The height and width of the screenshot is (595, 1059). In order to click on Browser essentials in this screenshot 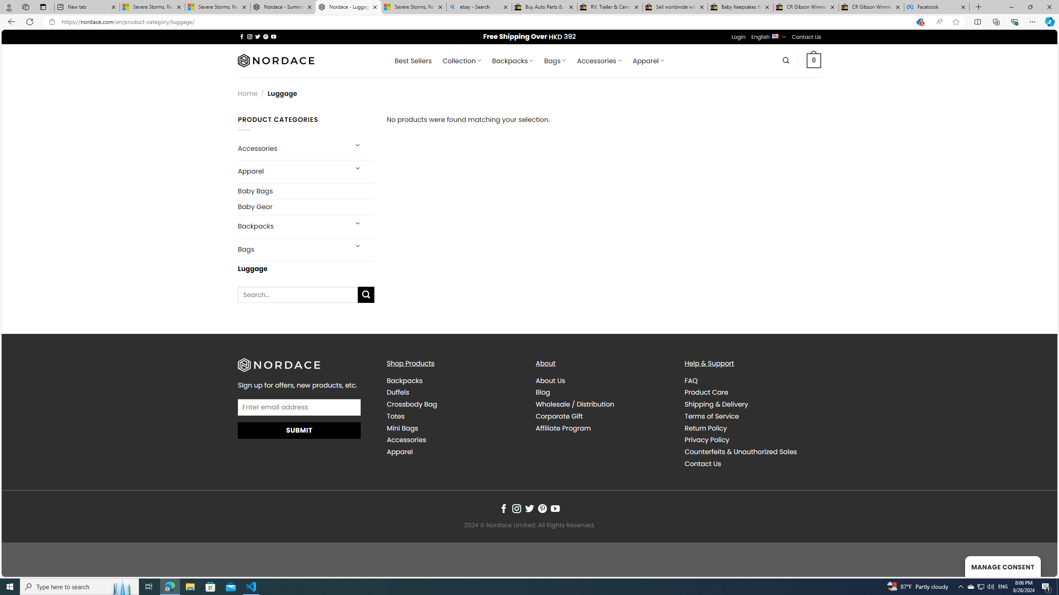, I will do `click(1014, 21)`.